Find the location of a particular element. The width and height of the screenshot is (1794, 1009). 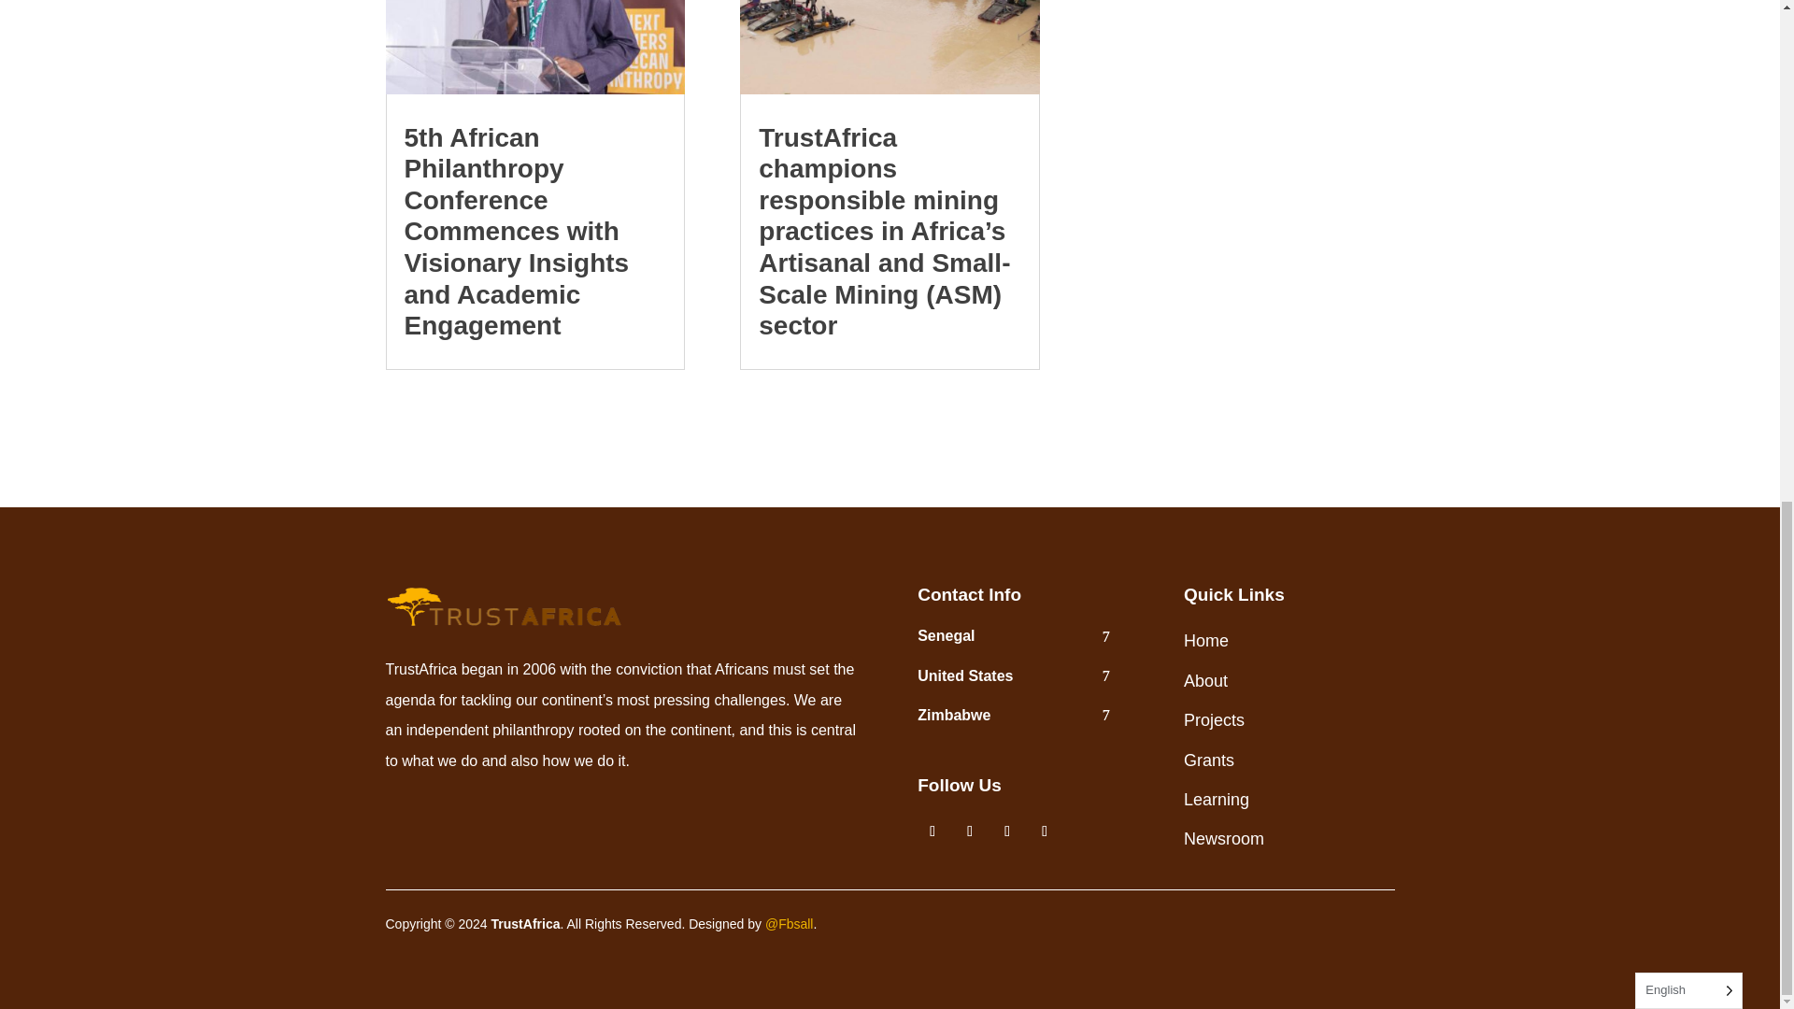

Follow on Facebook is located at coordinates (932, 831).